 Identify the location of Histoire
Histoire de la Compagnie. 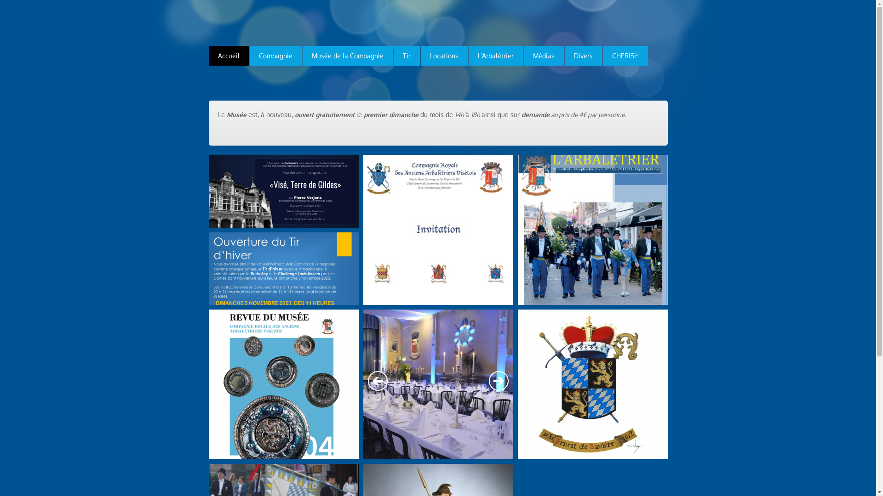
(593, 391).